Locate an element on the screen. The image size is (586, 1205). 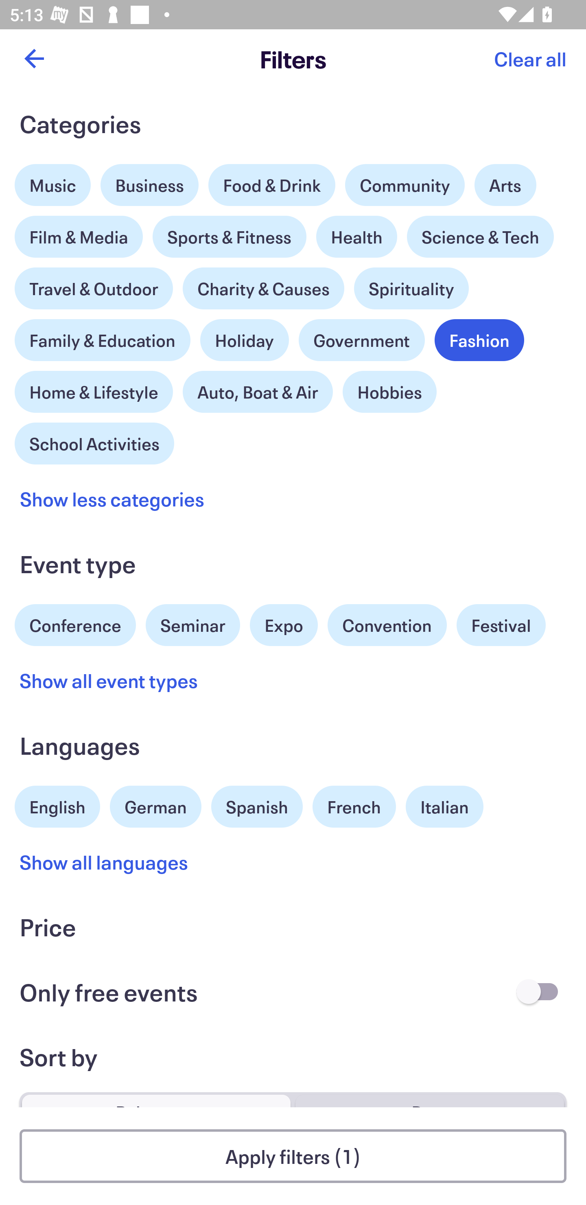
Seminar is located at coordinates (193, 625).